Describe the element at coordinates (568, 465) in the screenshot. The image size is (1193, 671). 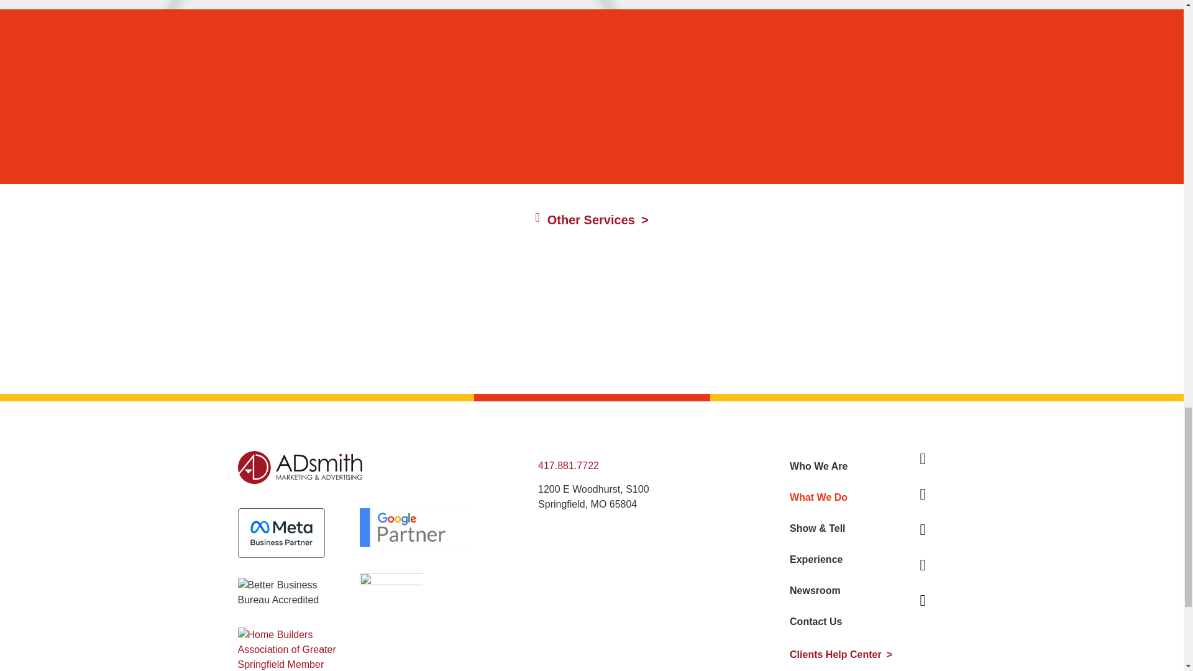
I see `417.881.7722` at that location.